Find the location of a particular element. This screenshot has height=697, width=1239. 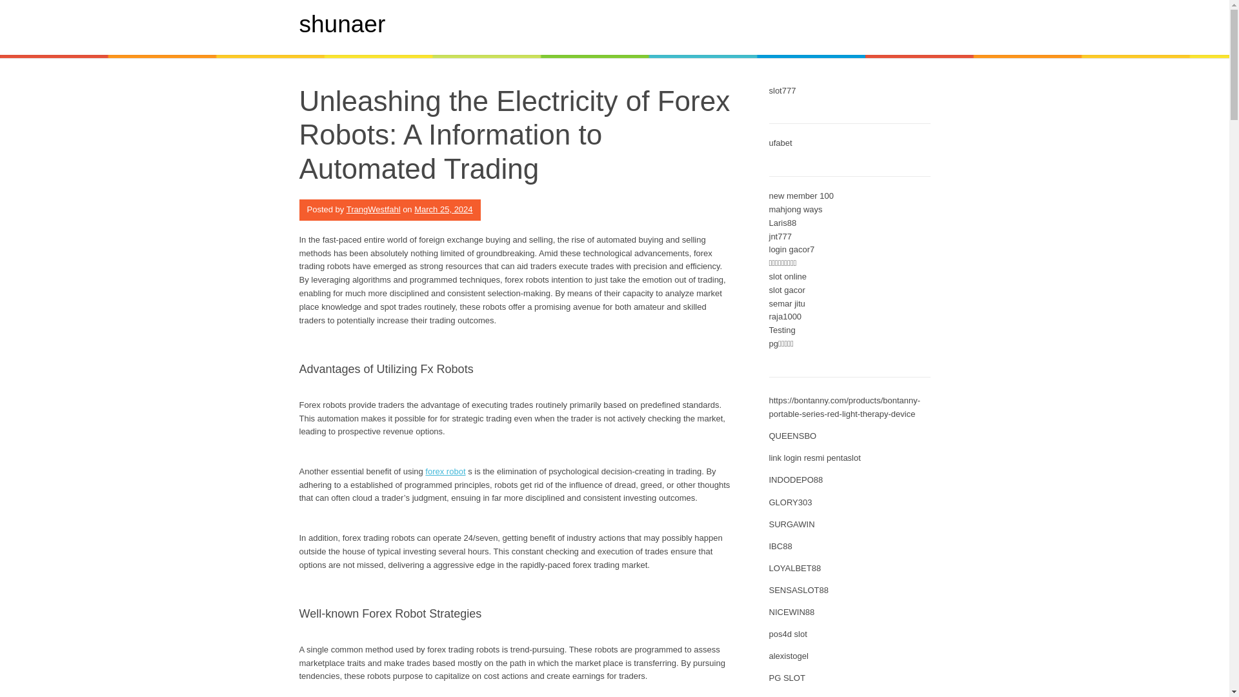

slot777 is located at coordinates (783, 90).